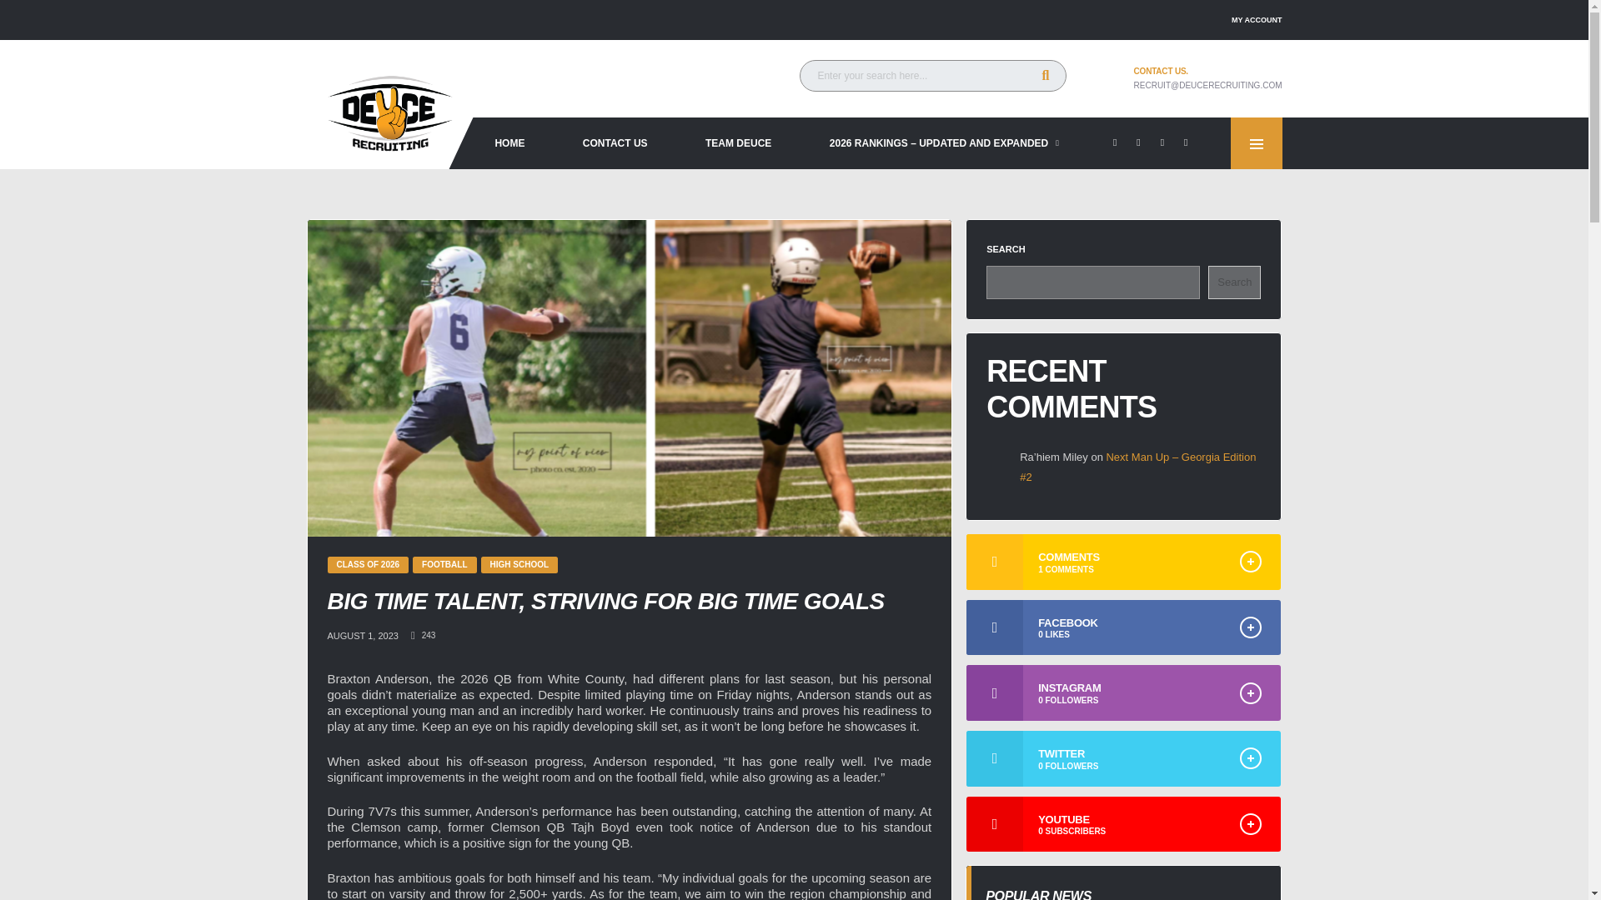 The height and width of the screenshot is (900, 1601). I want to click on Search, so click(1234, 282).